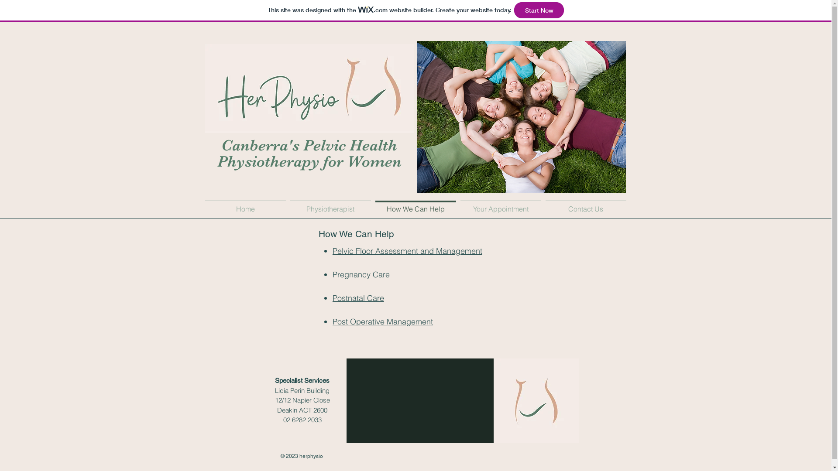 The height and width of the screenshot is (471, 838). Describe the element at coordinates (245, 205) in the screenshot. I see `Home` at that location.